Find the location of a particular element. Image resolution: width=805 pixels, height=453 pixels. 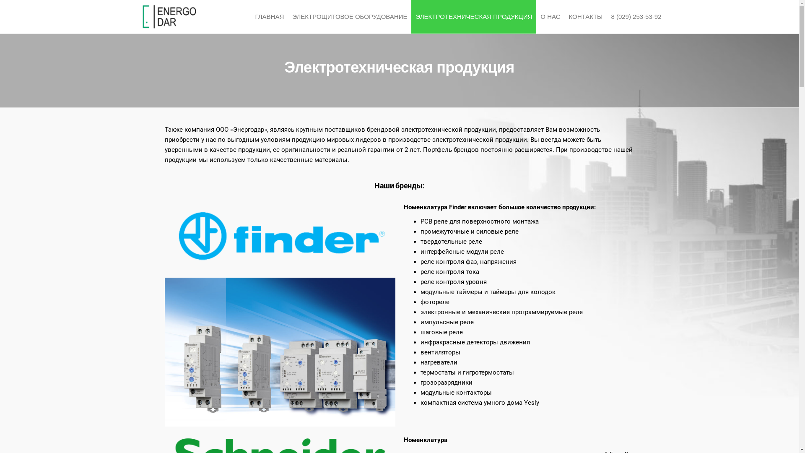

Energodar is located at coordinates (233, 23).